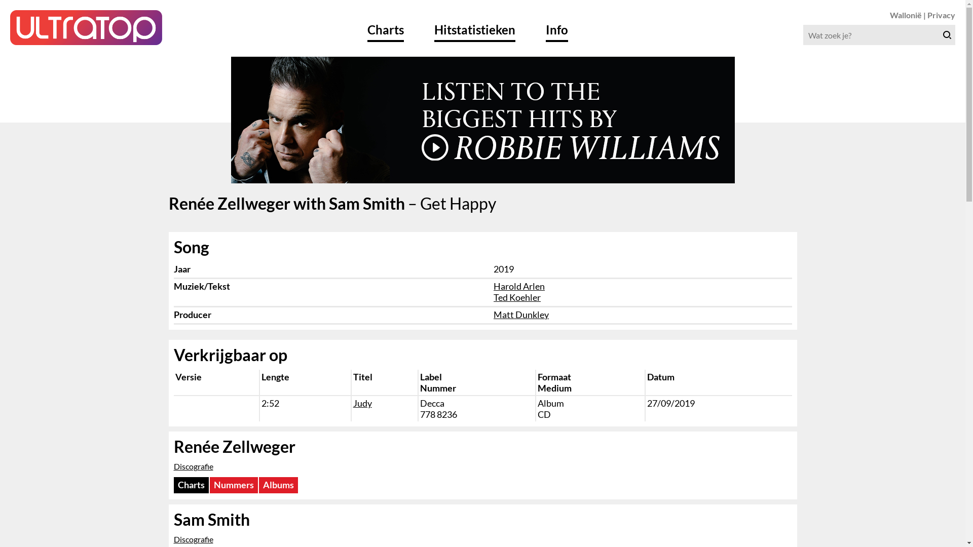 This screenshot has height=547, width=973. Describe the element at coordinates (234, 485) in the screenshot. I see `Nummers` at that location.